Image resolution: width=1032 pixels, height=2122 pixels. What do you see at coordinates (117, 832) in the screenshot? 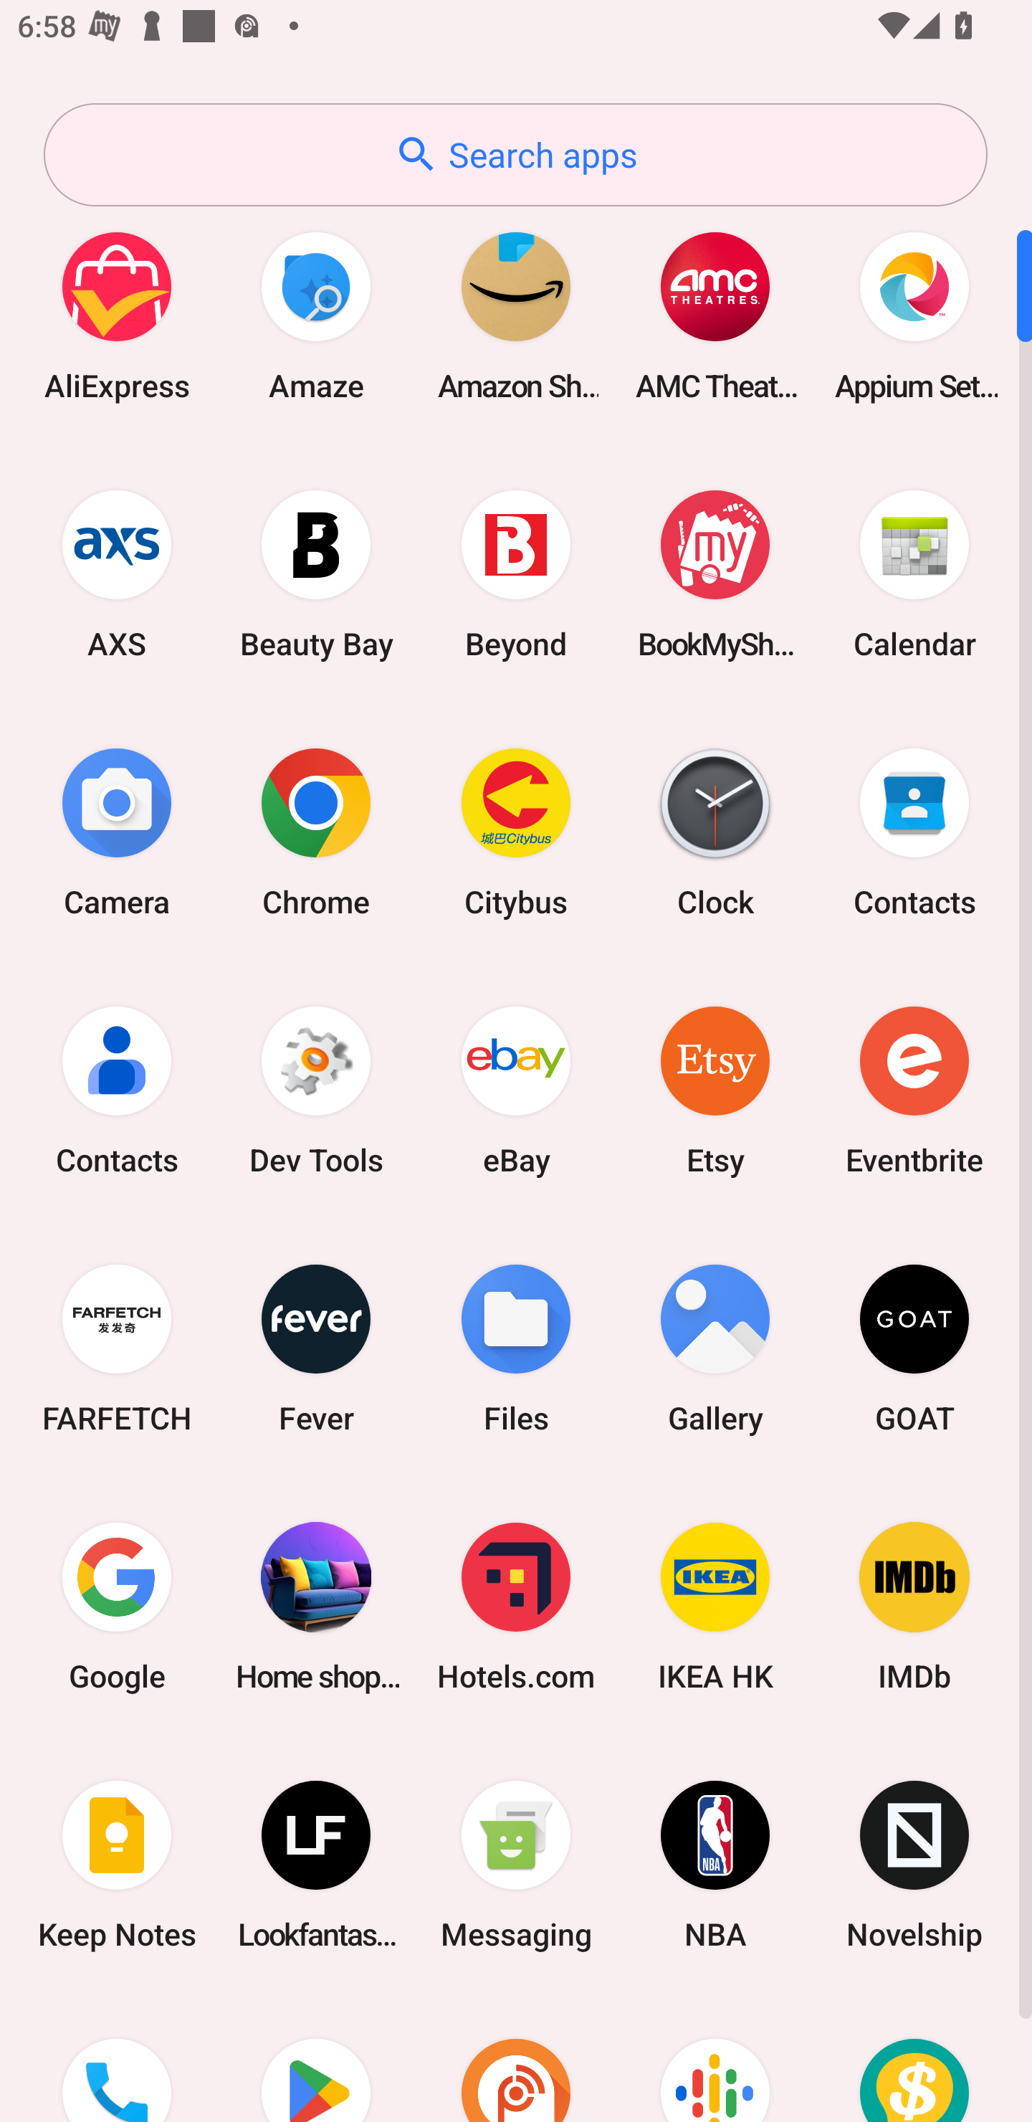
I see `Camera` at bounding box center [117, 832].